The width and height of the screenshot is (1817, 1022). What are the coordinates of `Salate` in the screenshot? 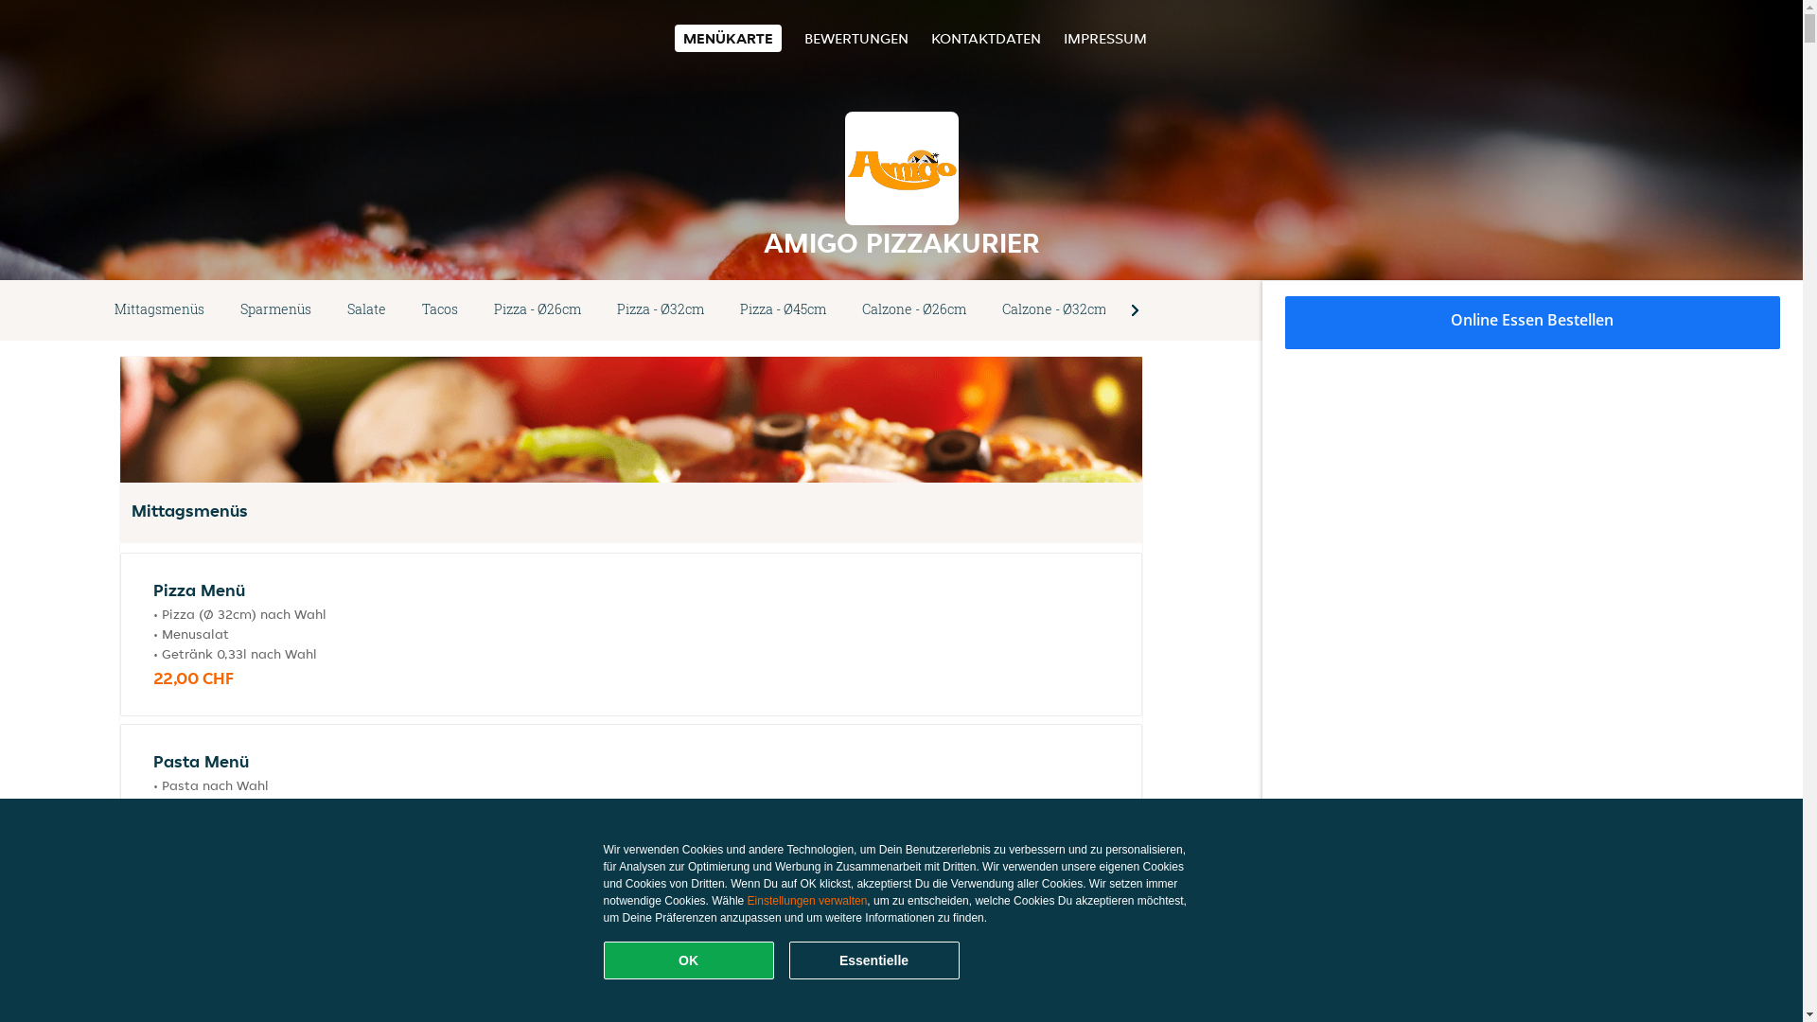 It's located at (367, 310).